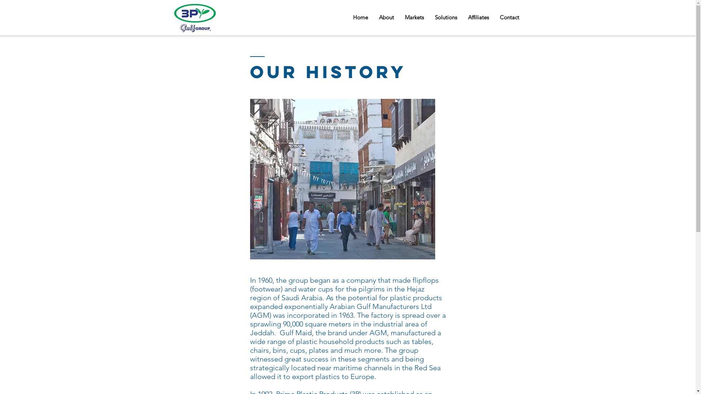 This screenshot has width=701, height=394. What do you see at coordinates (510, 18) in the screenshot?
I see `Contact` at bounding box center [510, 18].